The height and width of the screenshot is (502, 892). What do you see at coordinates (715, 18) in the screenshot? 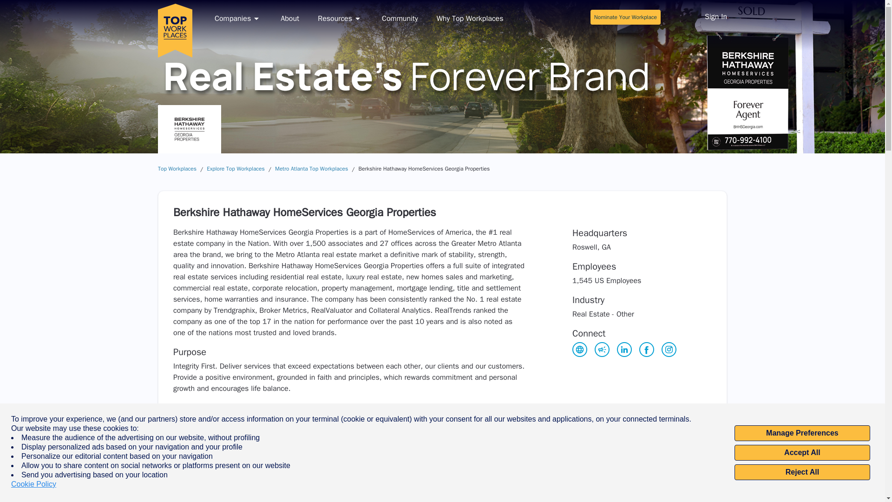
I see `Sign In` at bounding box center [715, 18].